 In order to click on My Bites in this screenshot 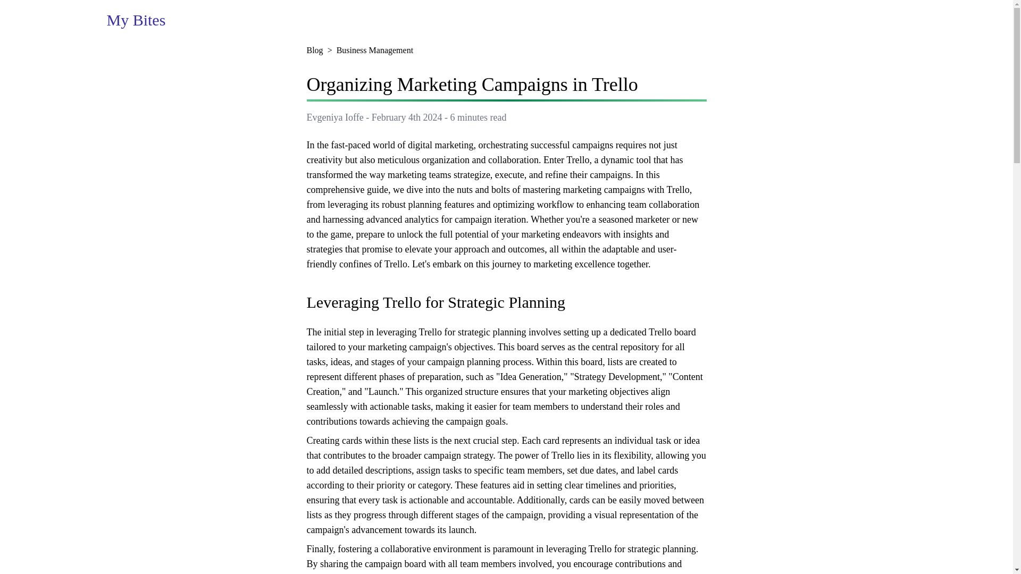, I will do `click(136, 20)`.